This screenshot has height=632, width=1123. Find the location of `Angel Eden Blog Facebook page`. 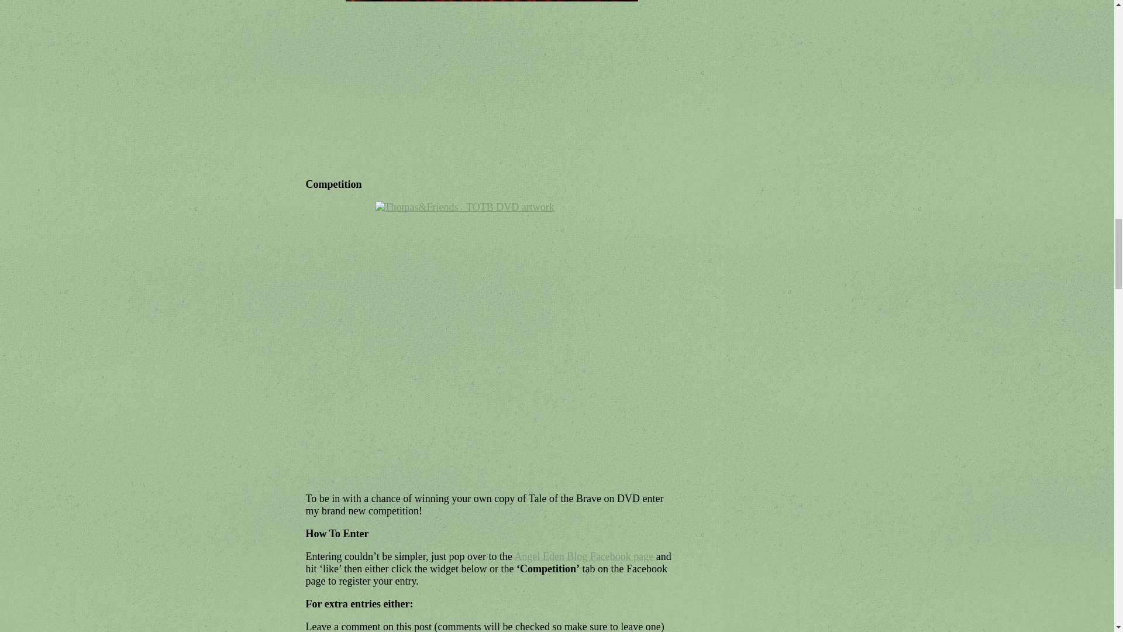

Angel Eden Blog Facebook page is located at coordinates (585, 556).